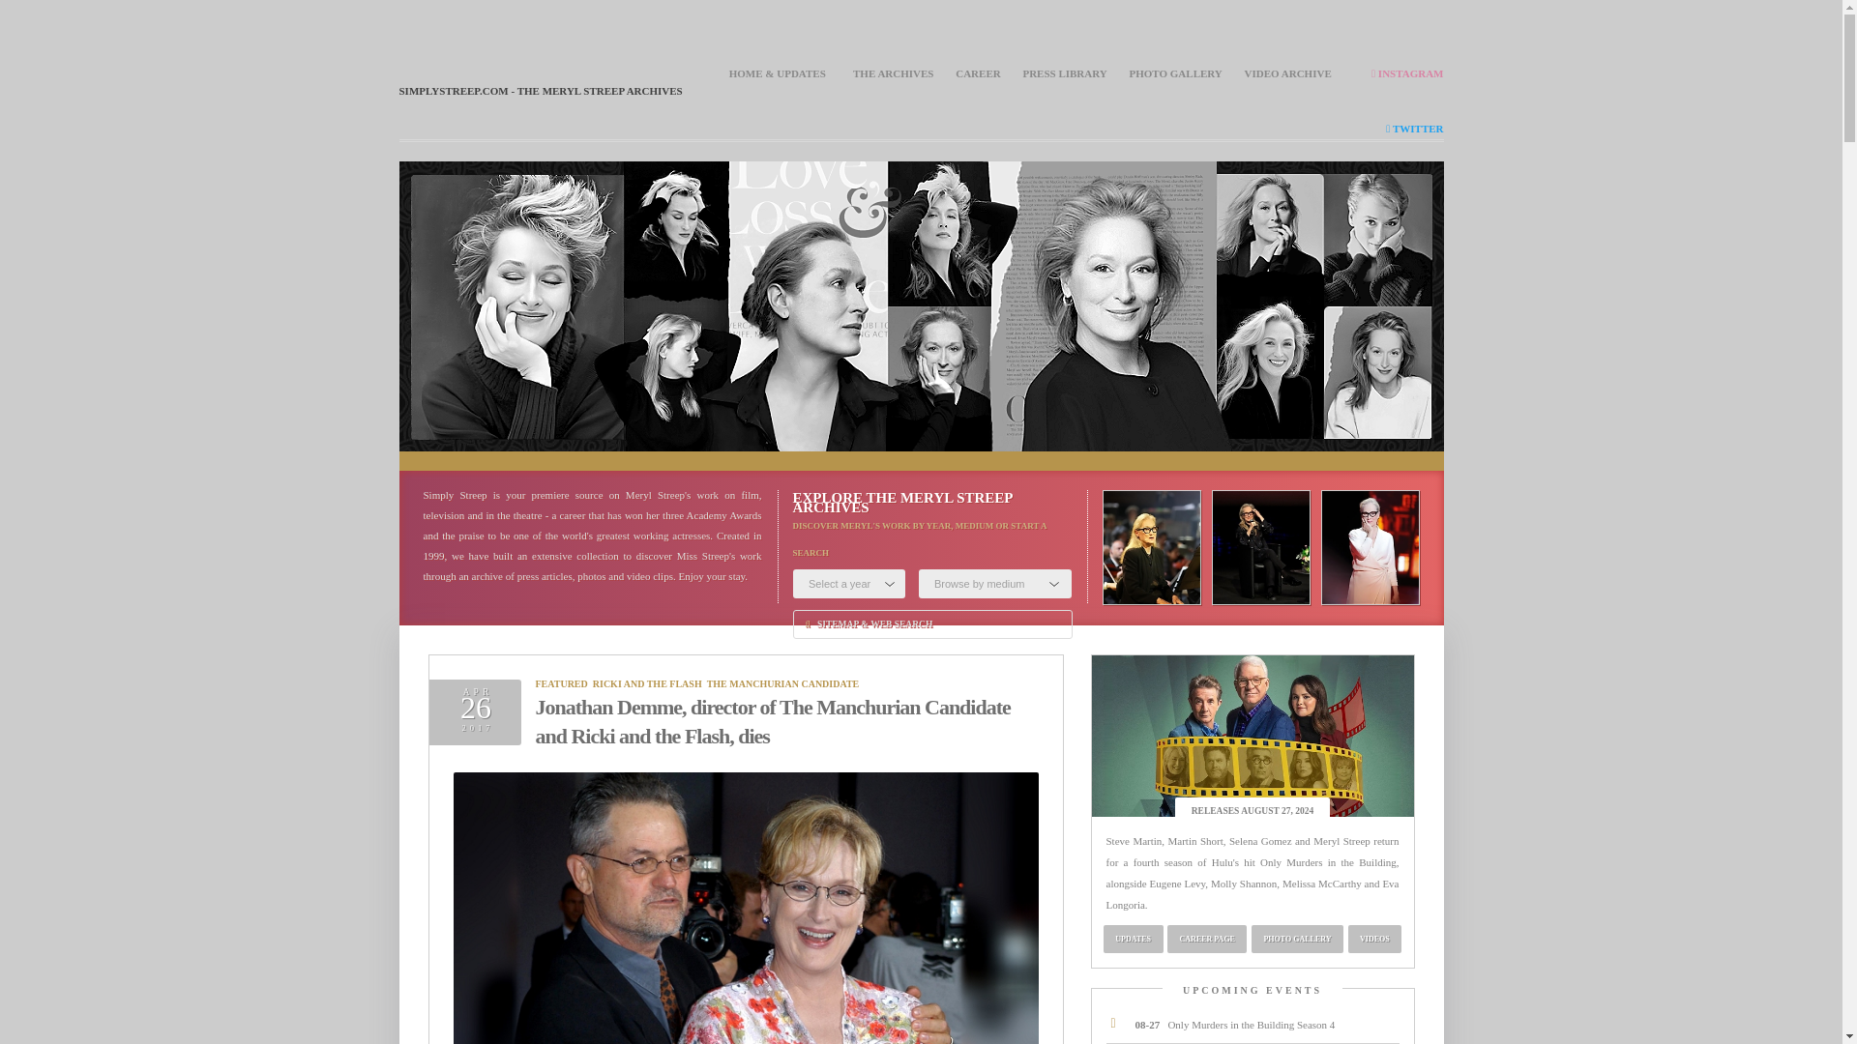 The image size is (1857, 1044). I want to click on FEATURED, so click(562, 683).